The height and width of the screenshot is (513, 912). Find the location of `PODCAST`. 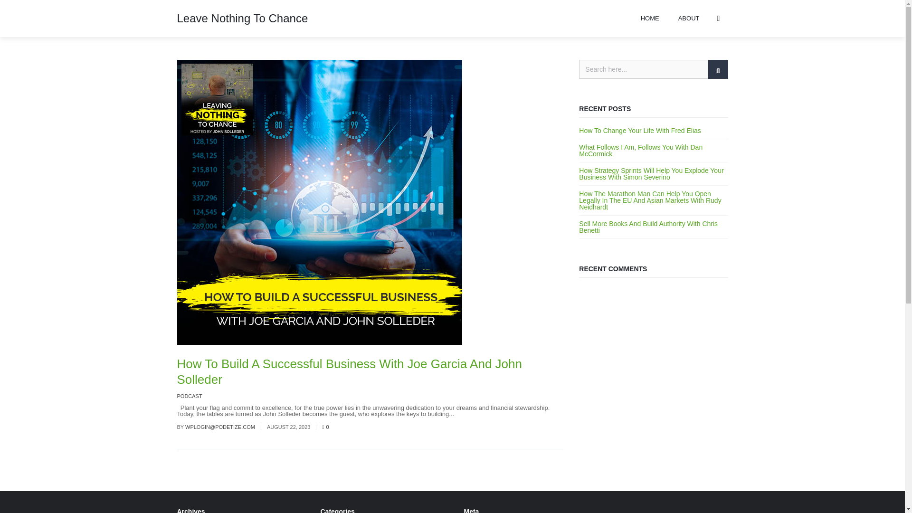

PODCAST is located at coordinates (189, 396).